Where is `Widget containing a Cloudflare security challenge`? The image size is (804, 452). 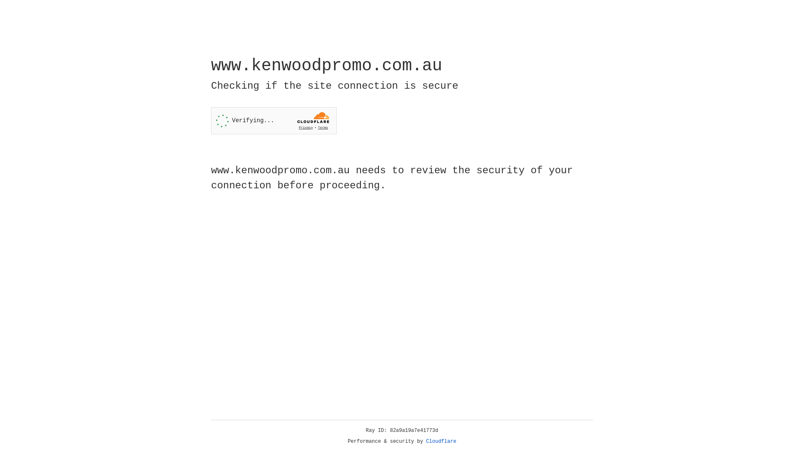 Widget containing a Cloudflare security challenge is located at coordinates (274, 121).